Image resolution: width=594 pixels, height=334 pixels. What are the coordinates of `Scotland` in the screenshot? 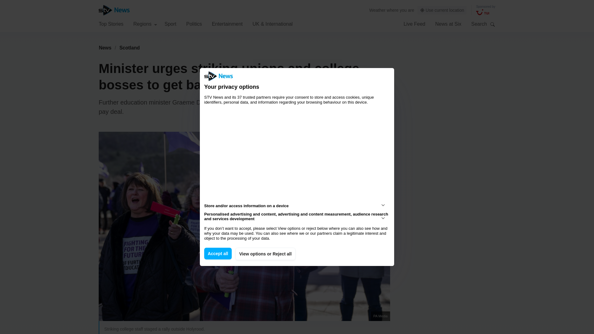 It's located at (130, 48).